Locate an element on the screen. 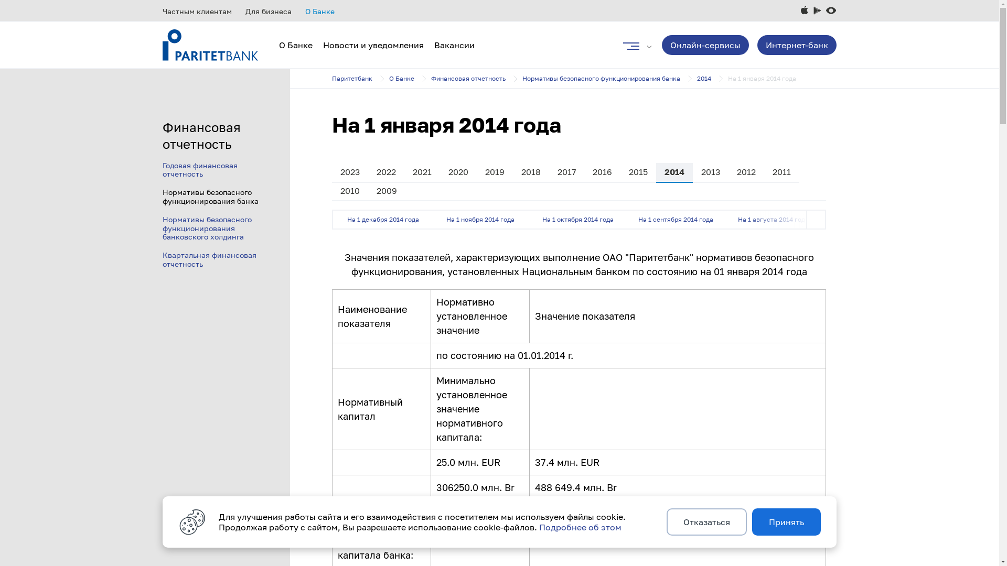  2021 is located at coordinates (422, 173).